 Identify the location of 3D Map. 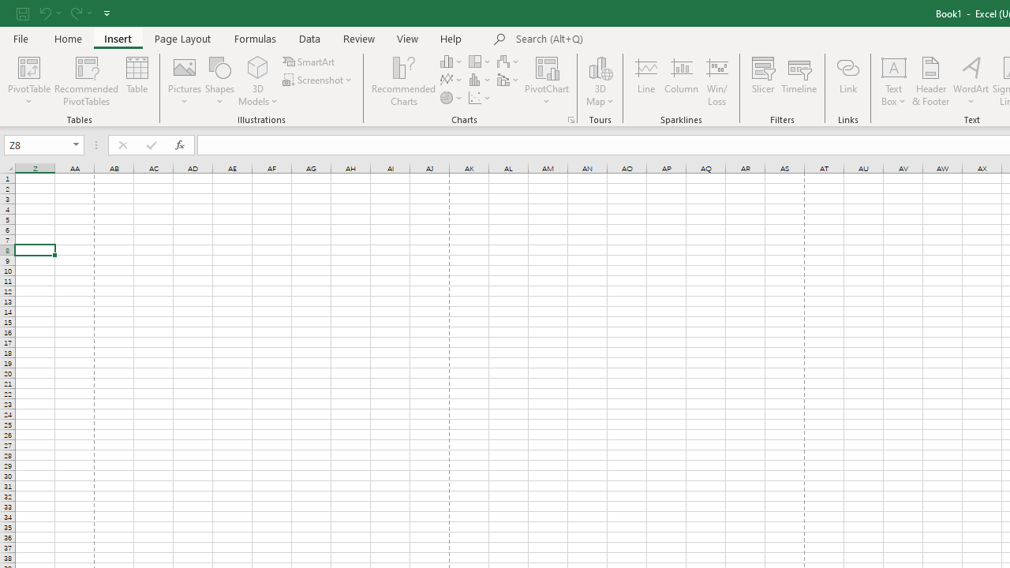
(600, 80).